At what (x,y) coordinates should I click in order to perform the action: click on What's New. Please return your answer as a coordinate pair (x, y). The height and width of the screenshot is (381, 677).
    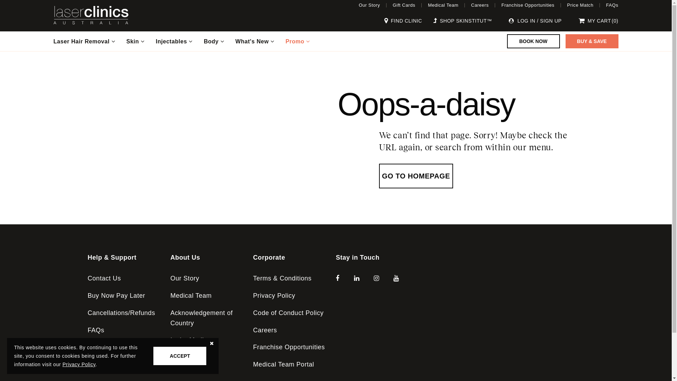
    Looking at the image, I should click on (255, 41).